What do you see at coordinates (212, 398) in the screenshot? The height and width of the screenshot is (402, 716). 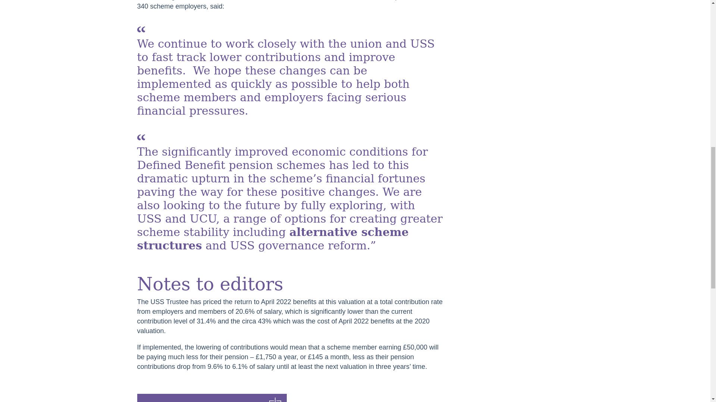 I see `uuk-letter-carol-young-290923.pdf` at bounding box center [212, 398].